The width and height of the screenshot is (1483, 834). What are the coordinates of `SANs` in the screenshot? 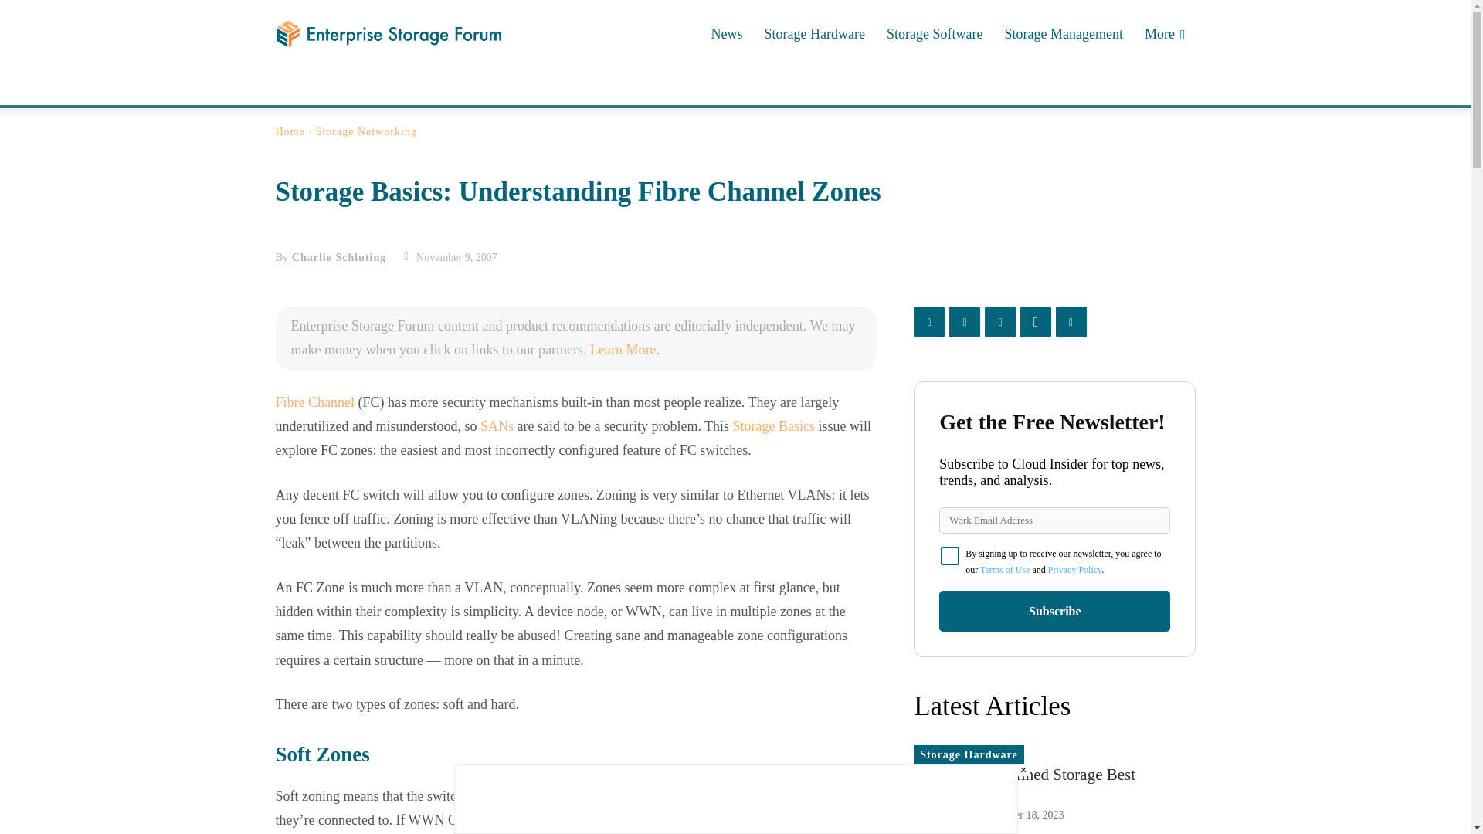 It's located at (497, 426).